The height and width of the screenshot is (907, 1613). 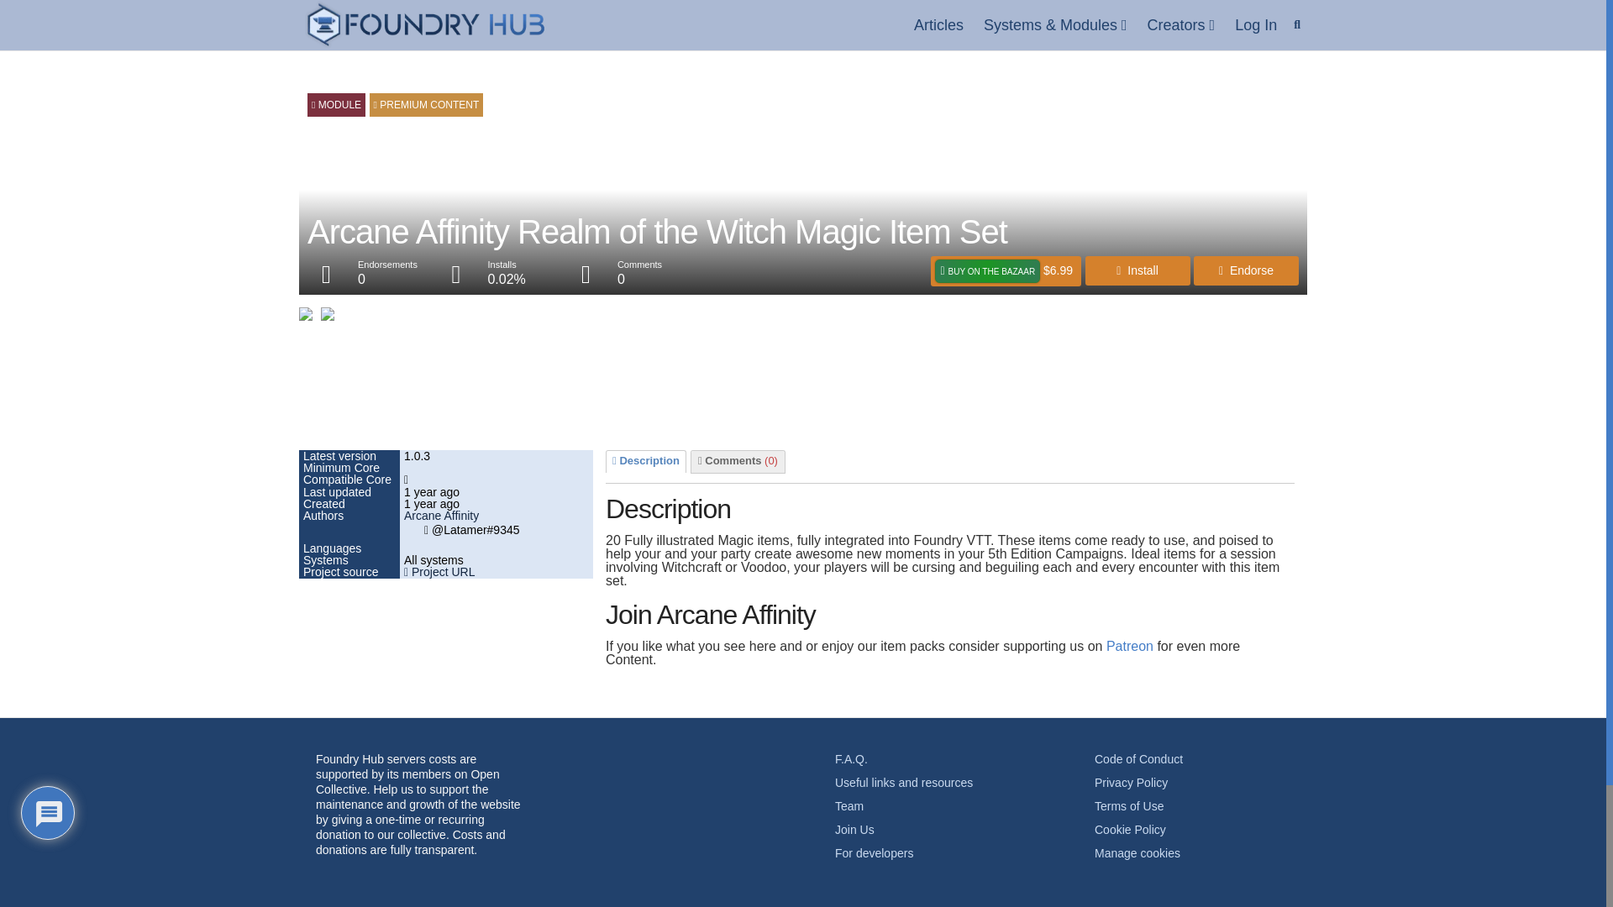 I want to click on Tuesday 14th of March 2023 03:04:22 PM UTC, so click(x=497, y=503).